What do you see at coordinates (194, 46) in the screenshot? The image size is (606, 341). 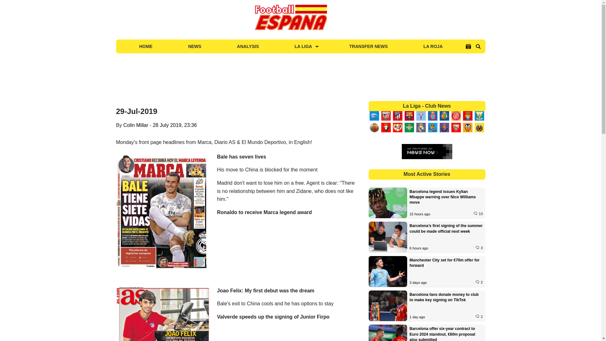 I see `NEWS` at bounding box center [194, 46].